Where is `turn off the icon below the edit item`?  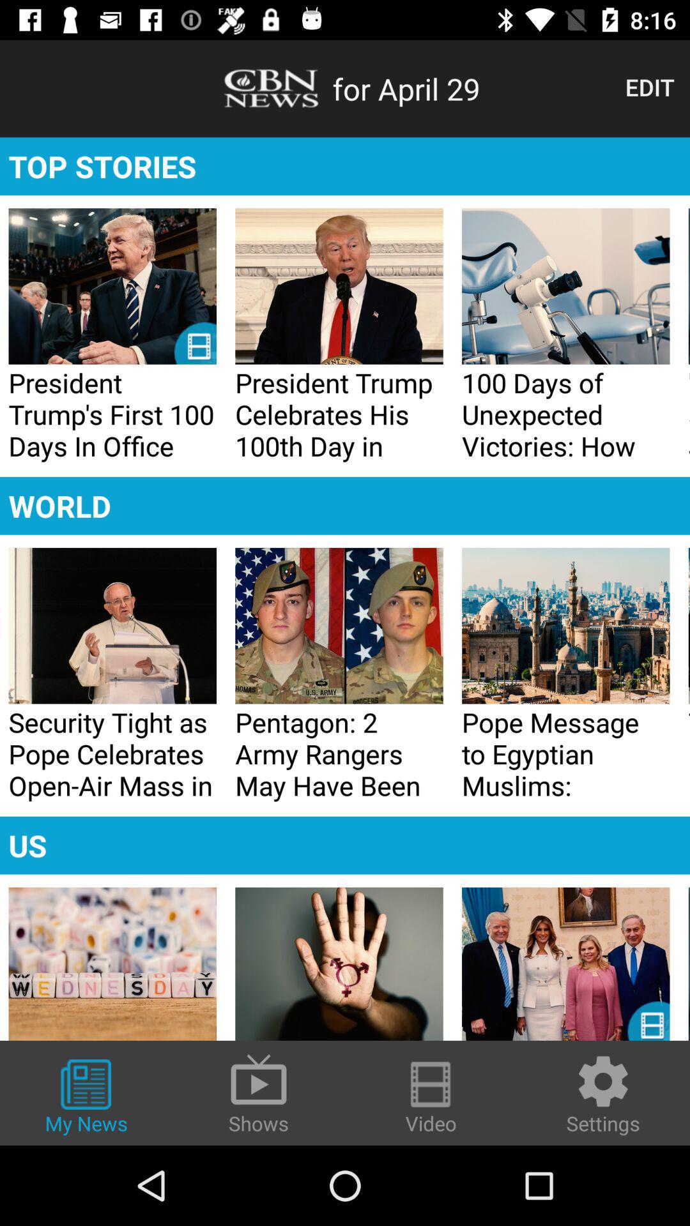
turn off the icon below the edit item is located at coordinates (345, 166).